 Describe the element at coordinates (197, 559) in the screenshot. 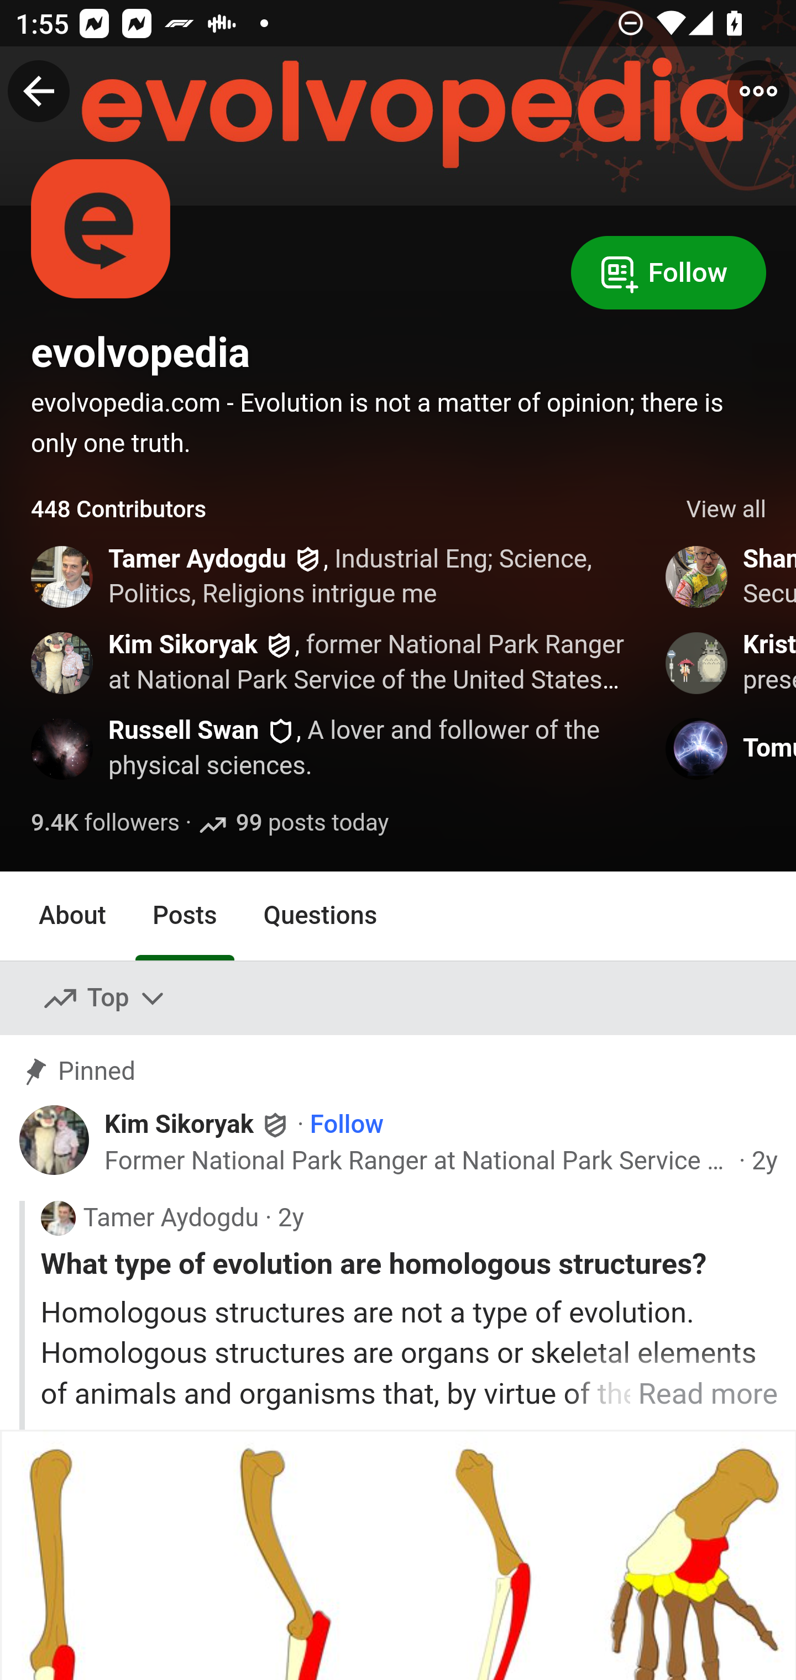

I see `Tamer Aydogdu` at that location.